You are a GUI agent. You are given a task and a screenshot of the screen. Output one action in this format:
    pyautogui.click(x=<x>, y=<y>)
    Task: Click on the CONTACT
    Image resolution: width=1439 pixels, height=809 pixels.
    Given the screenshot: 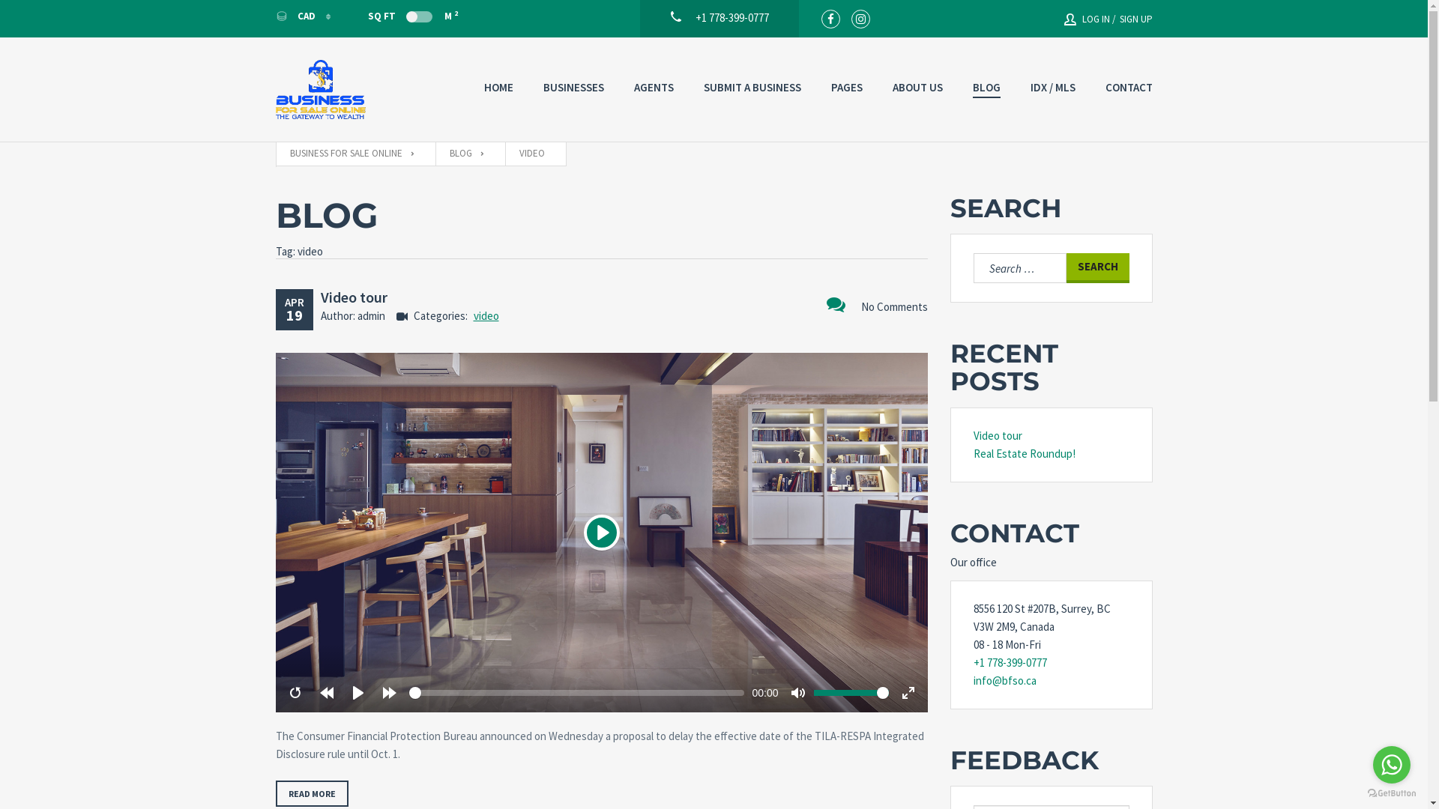 What is the action you would take?
    pyautogui.click(x=1129, y=88)
    